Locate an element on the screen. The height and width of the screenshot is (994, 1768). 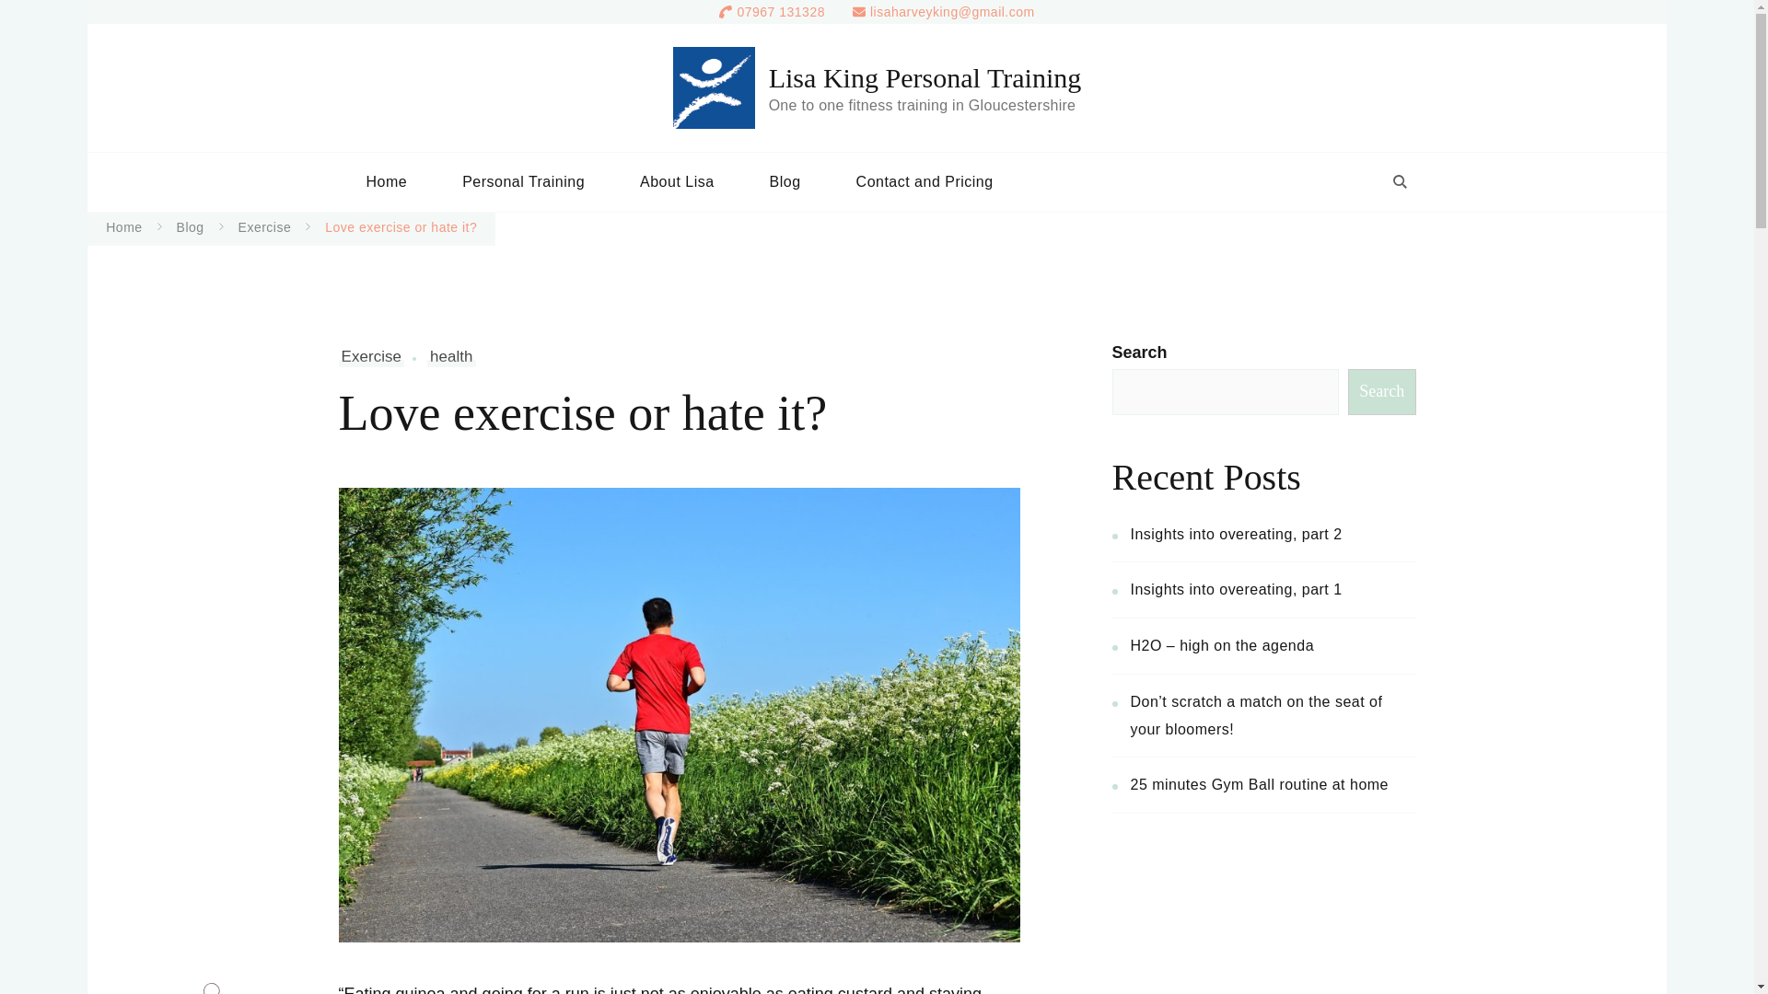
Exercise is located at coordinates (265, 226).